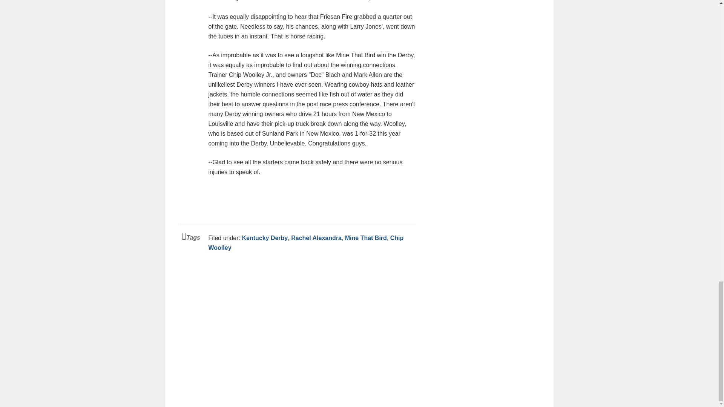 Image resolution: width=724 pixels, height=407 pixels. I want to click on Chip Woolley, so click(305, 243).